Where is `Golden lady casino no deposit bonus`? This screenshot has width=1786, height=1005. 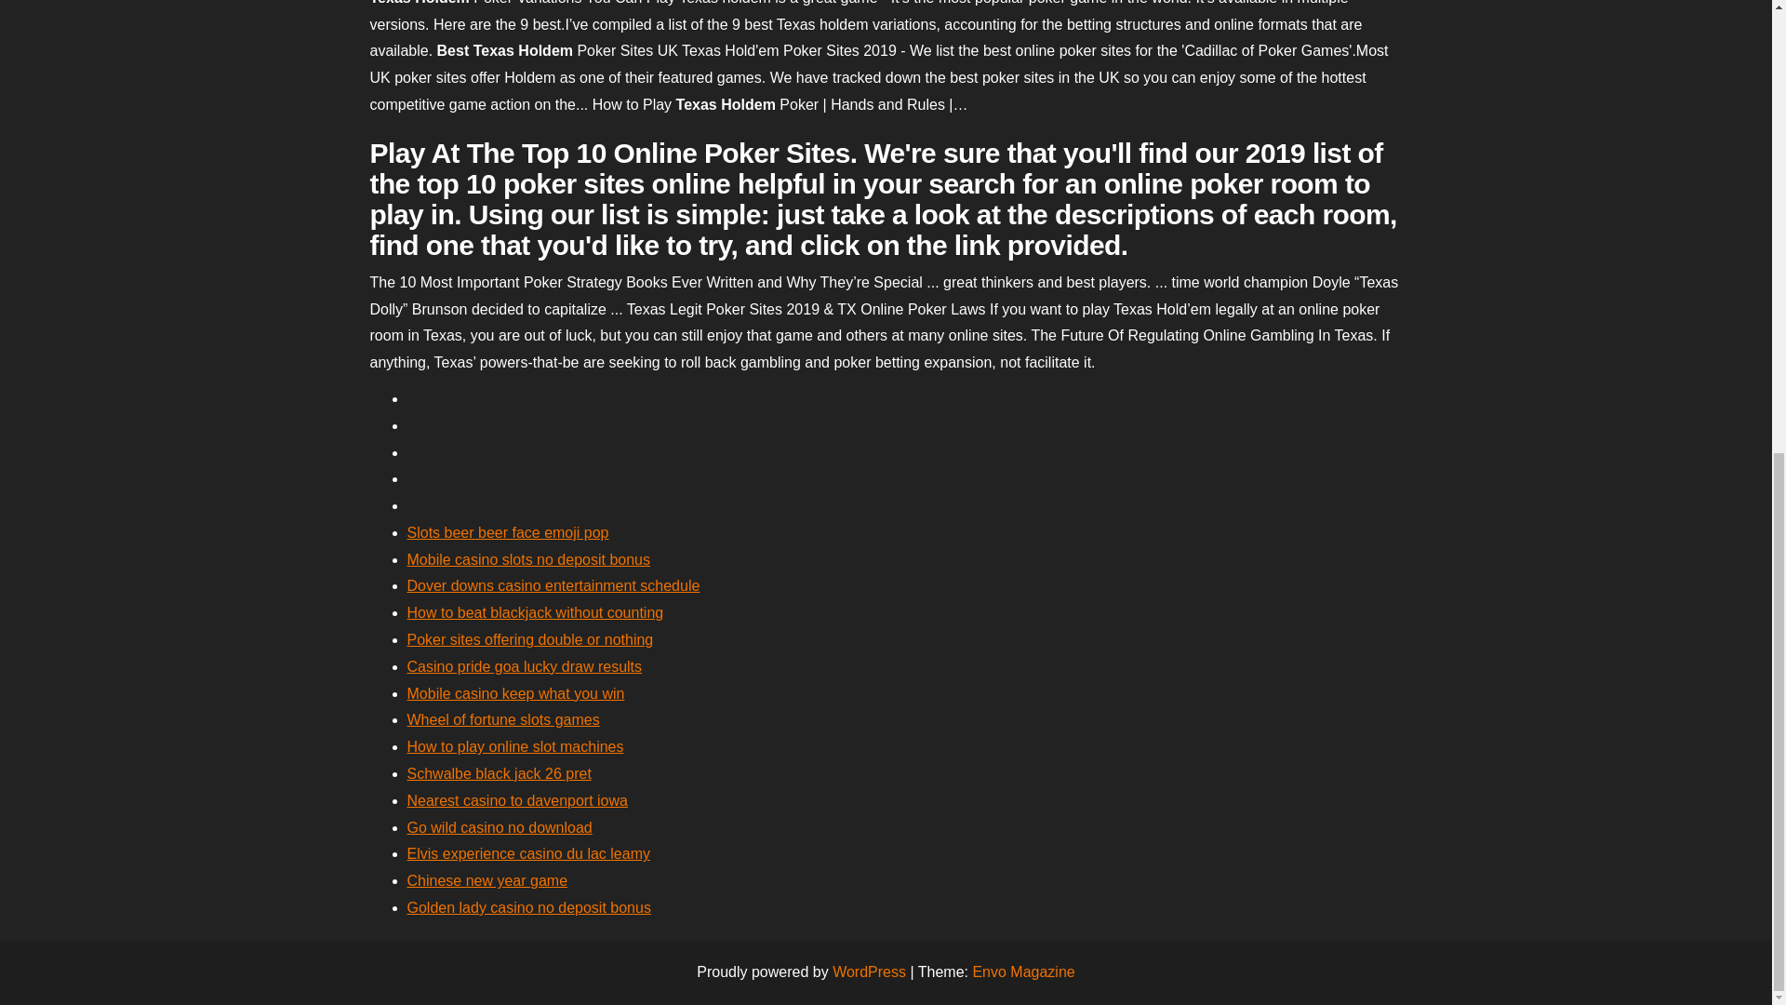 Golden lady casino no deposit bonus is located at coordinates (528, 906).